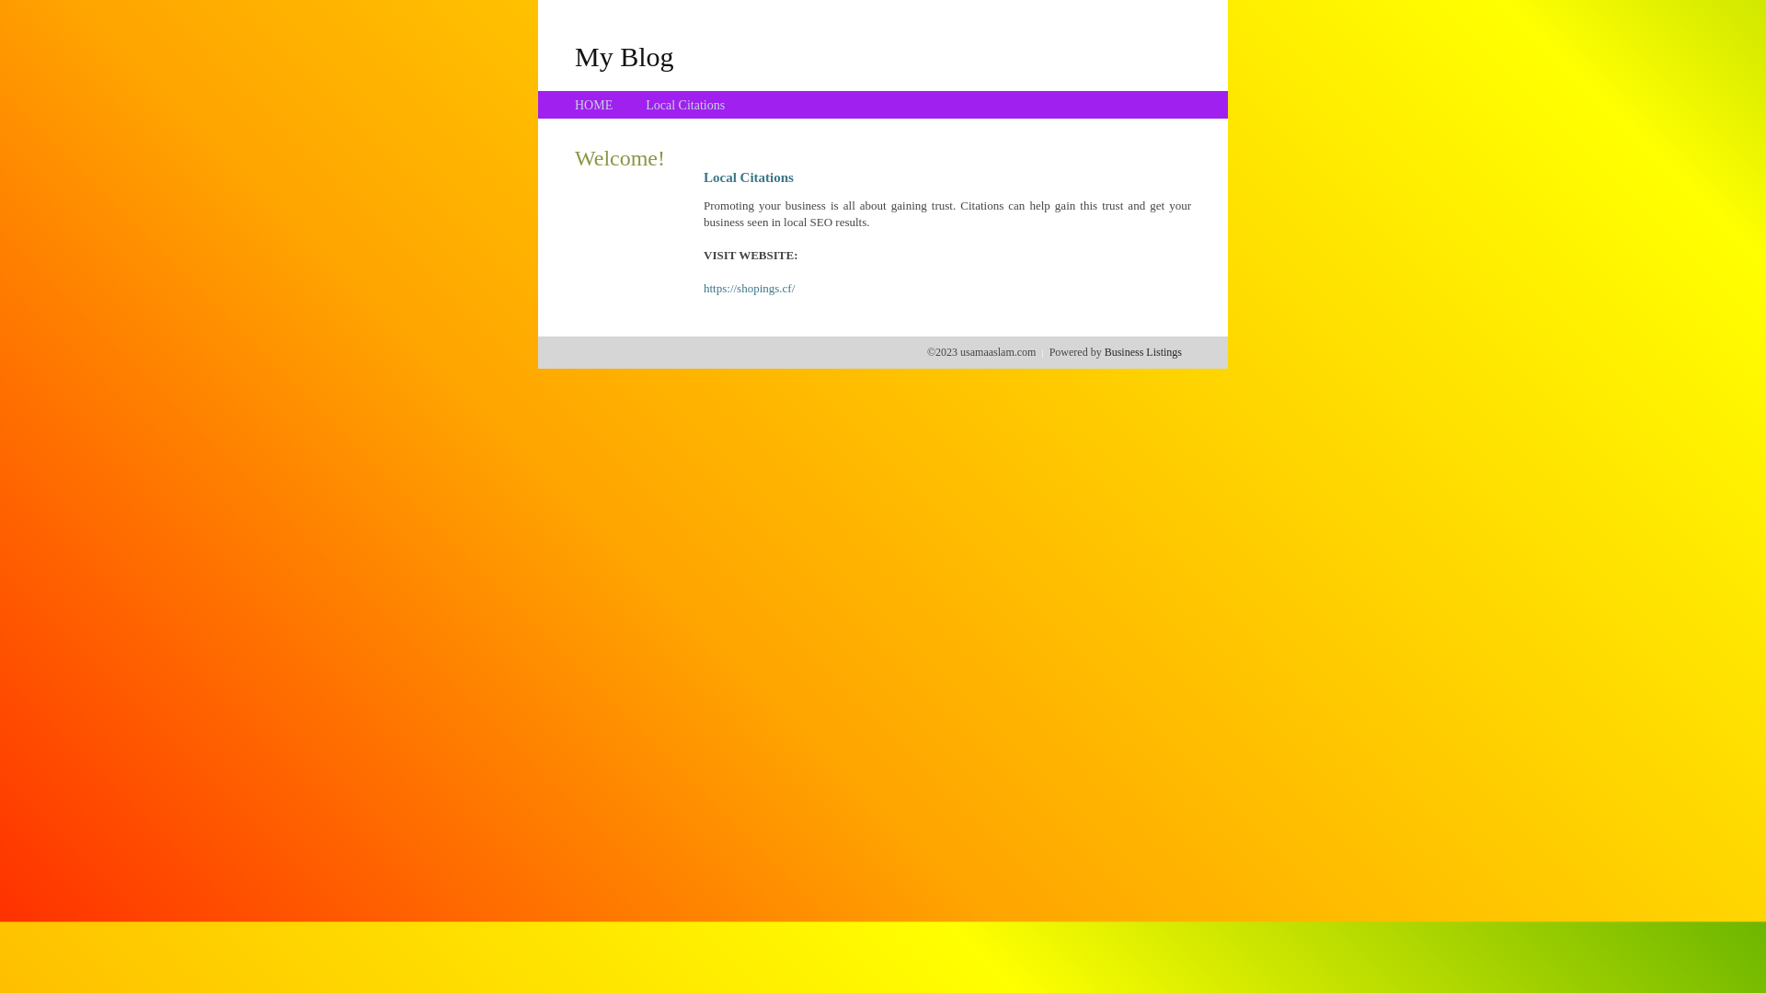 The height and width of the screenshot is (993, 1766). Describe the element at coordinates (1143, 352) in the screenshot. I see `Business Listings` at that location.